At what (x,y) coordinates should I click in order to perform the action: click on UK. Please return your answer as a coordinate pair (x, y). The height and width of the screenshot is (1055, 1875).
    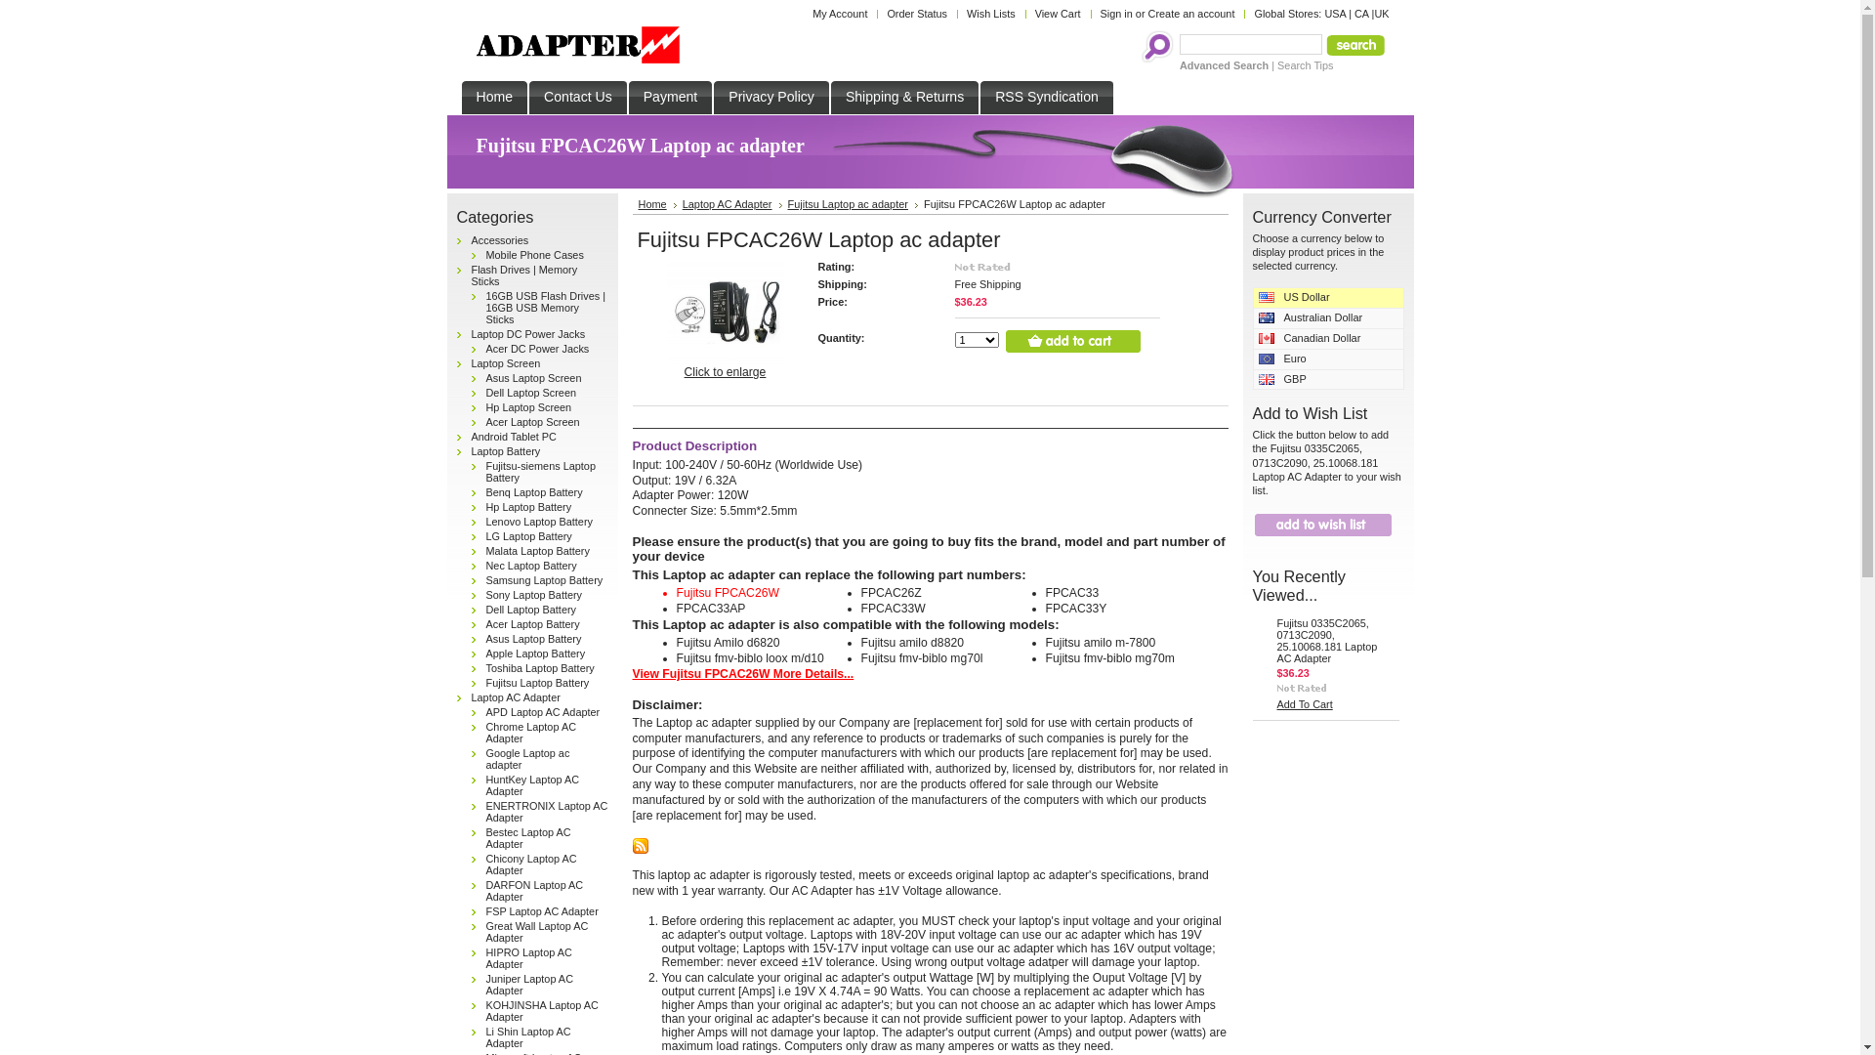
    Looking at the image, I should click on (1381, 14).